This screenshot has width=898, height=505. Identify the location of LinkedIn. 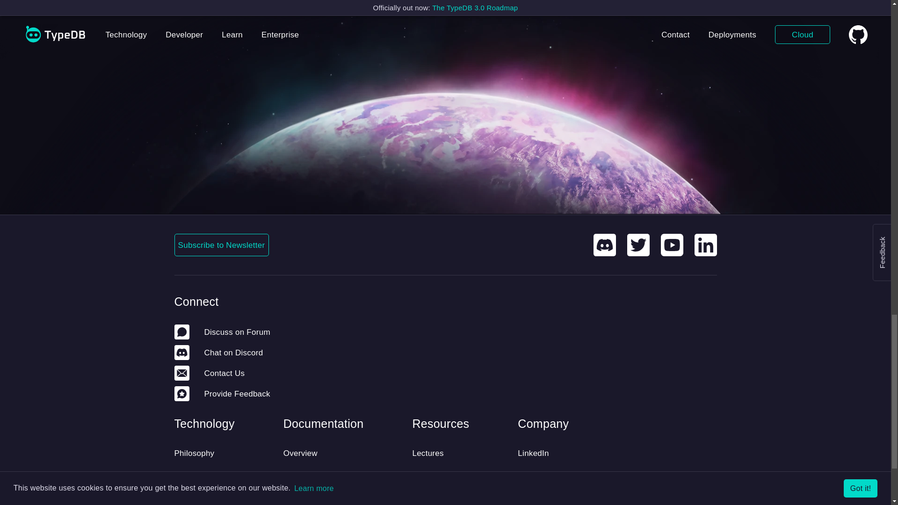
(705, 245).